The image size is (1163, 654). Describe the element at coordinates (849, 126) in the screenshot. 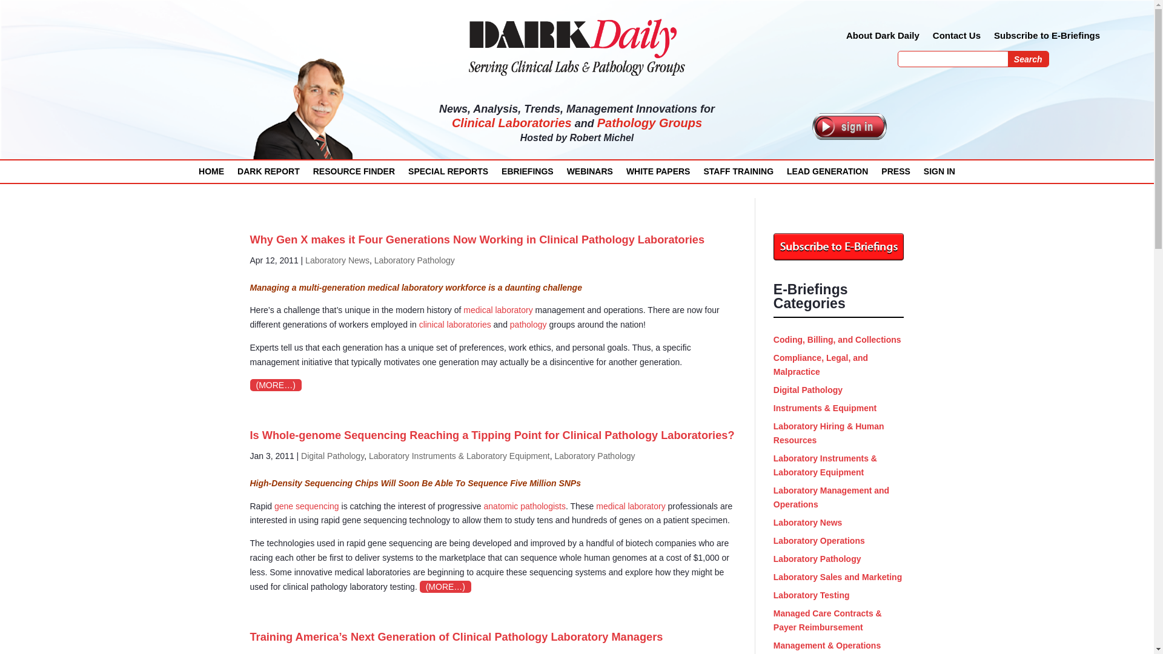

I see `sign-in-for-dark-daily` at that location.